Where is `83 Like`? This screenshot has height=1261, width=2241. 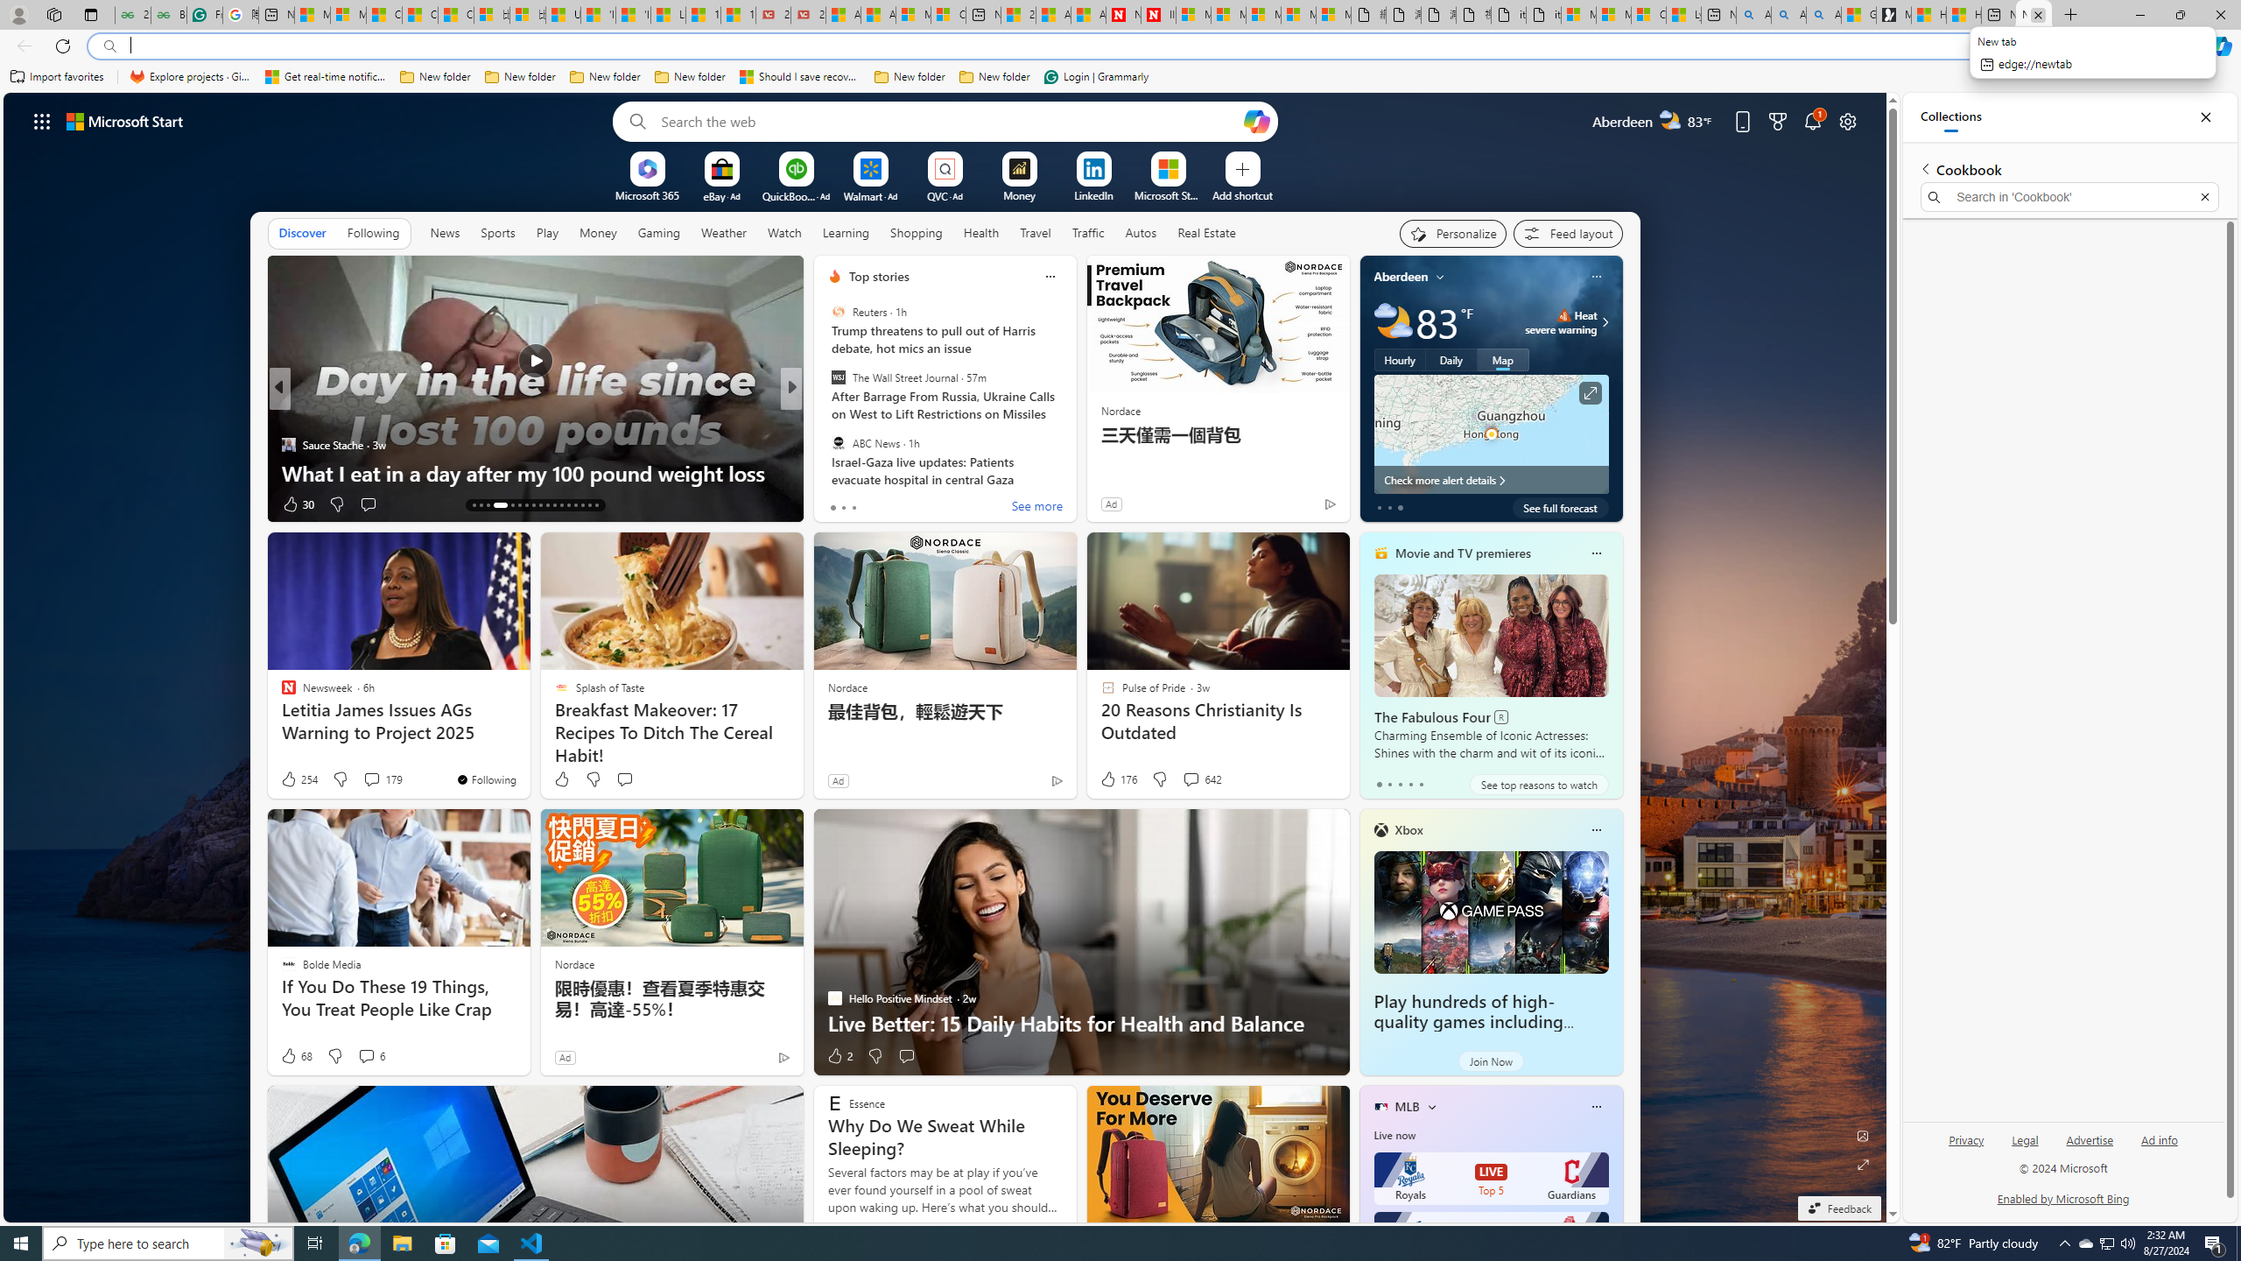 83 Like is located at coordinates (837, 504).